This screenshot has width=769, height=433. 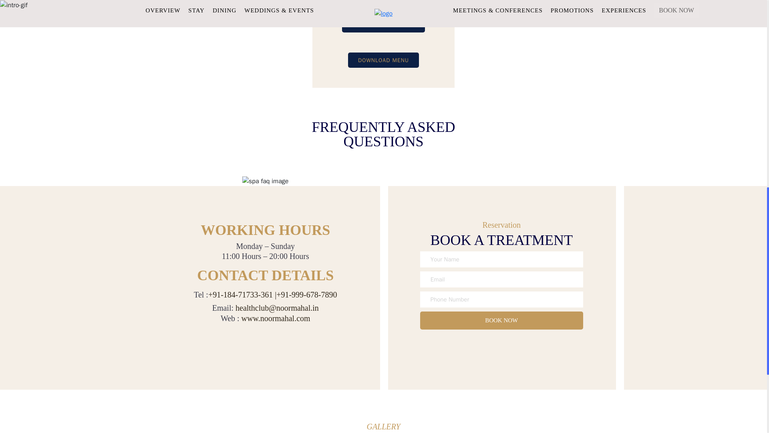 What do you see at coordinates (384, 60) in the screenshot?
I see `DOWNLOAD MENU` at bounding box center [384, 60].